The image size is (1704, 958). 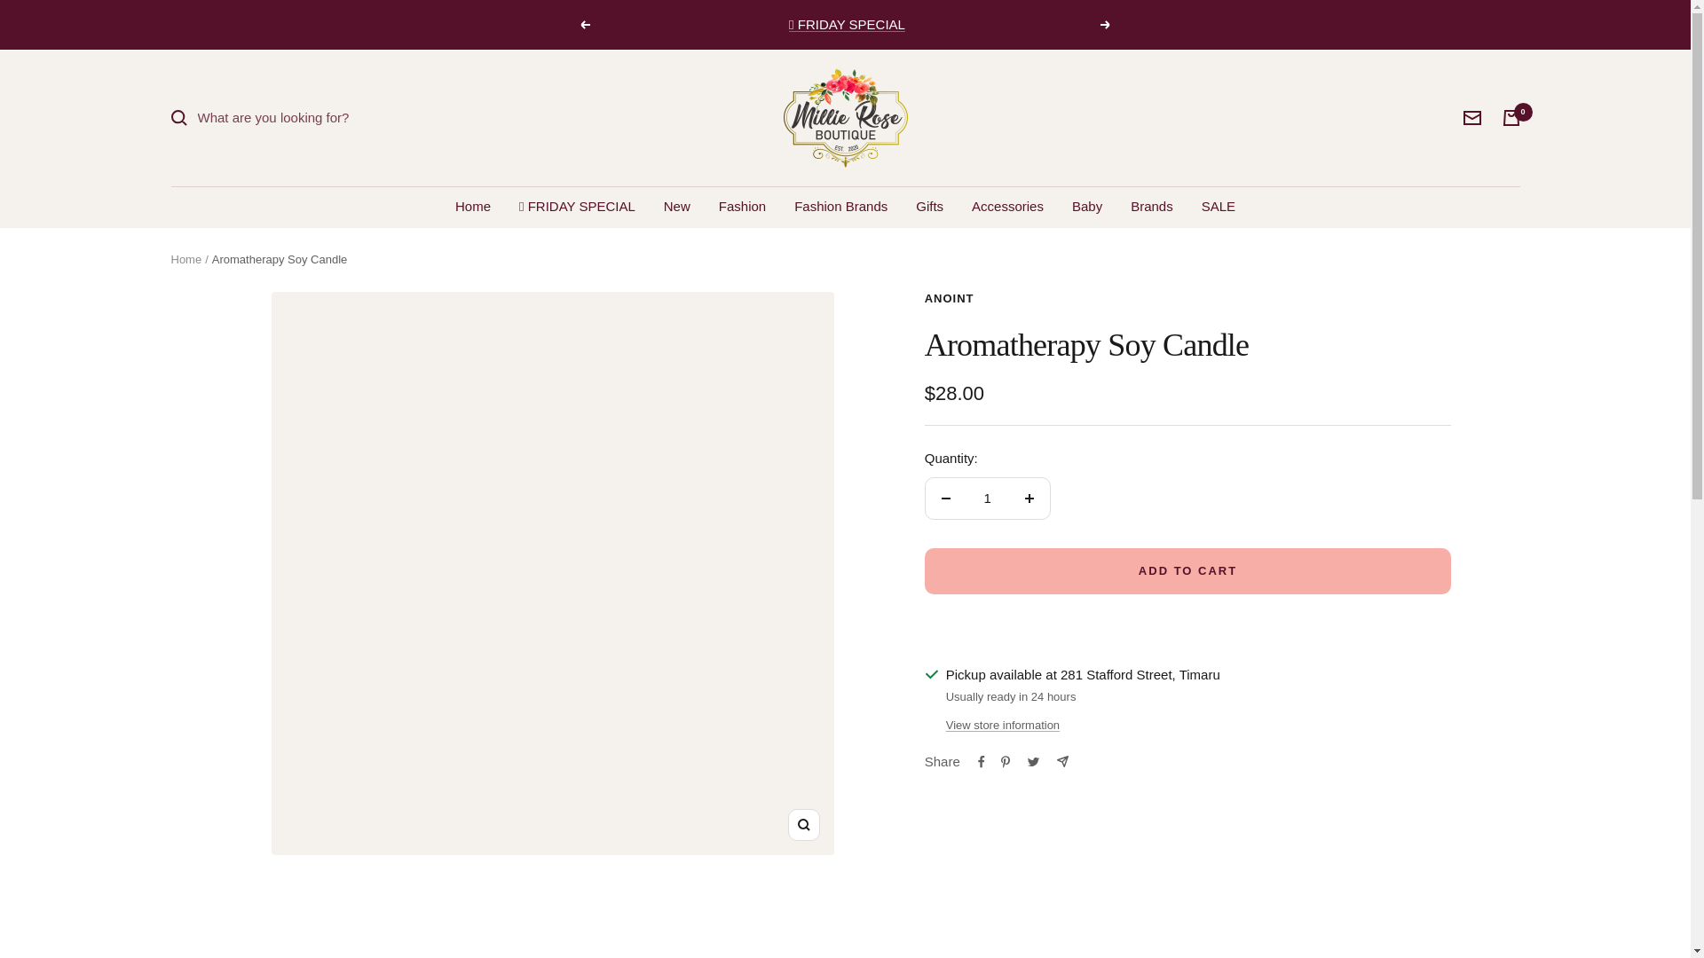 What do you see at coordinates (1106, 25) in the screenshot?
I see `Next` at bounding box center [1106, 25].